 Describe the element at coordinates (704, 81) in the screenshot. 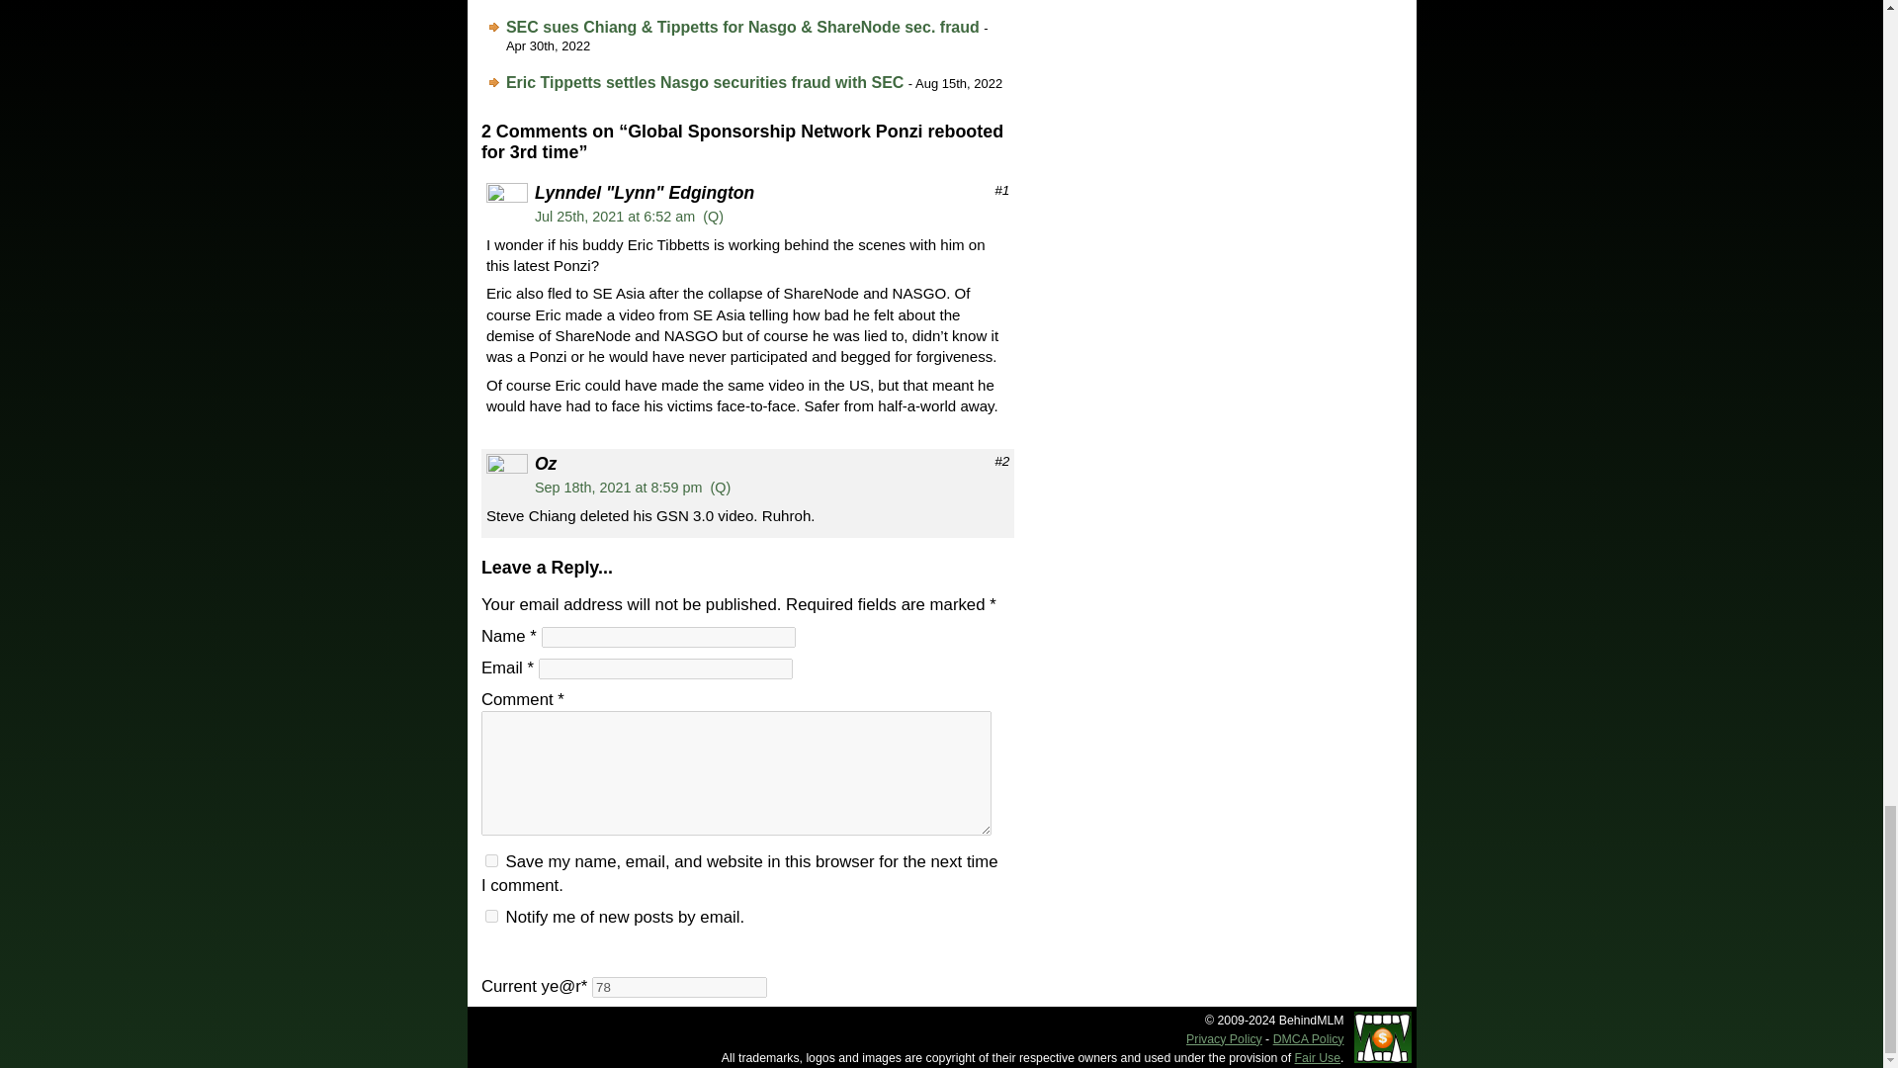

I see `Eric Tippetts settles Nasgo securities fraud with SEC` at that location.